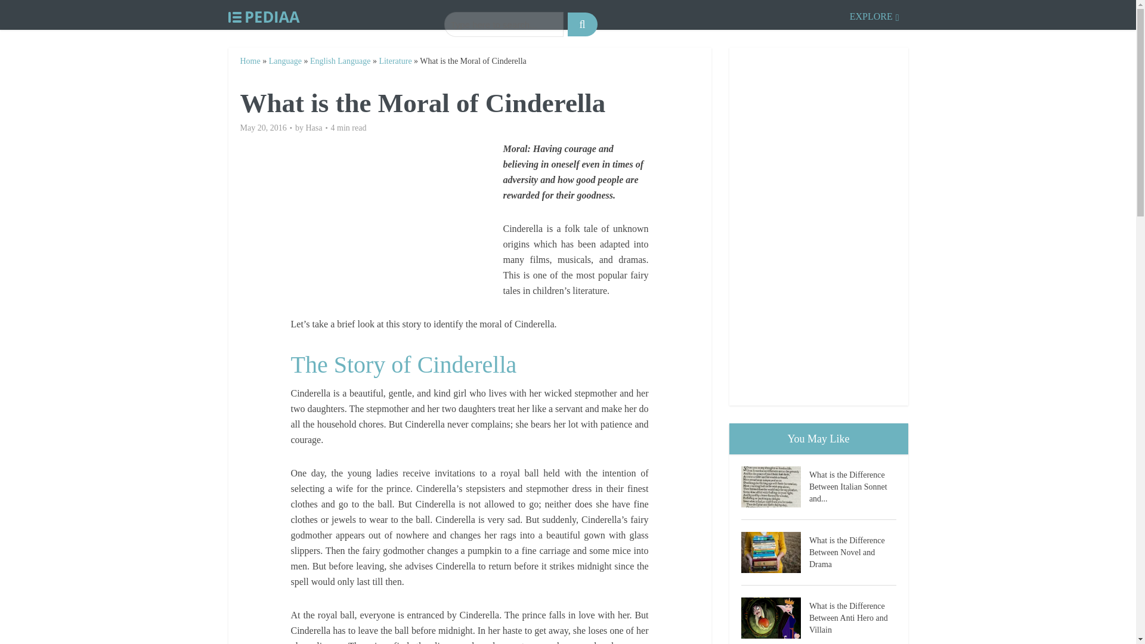  Describe the element at coordinates (774, 552) in the screenshot. I see `What is the Difference Between Novel and Drama` at that location.